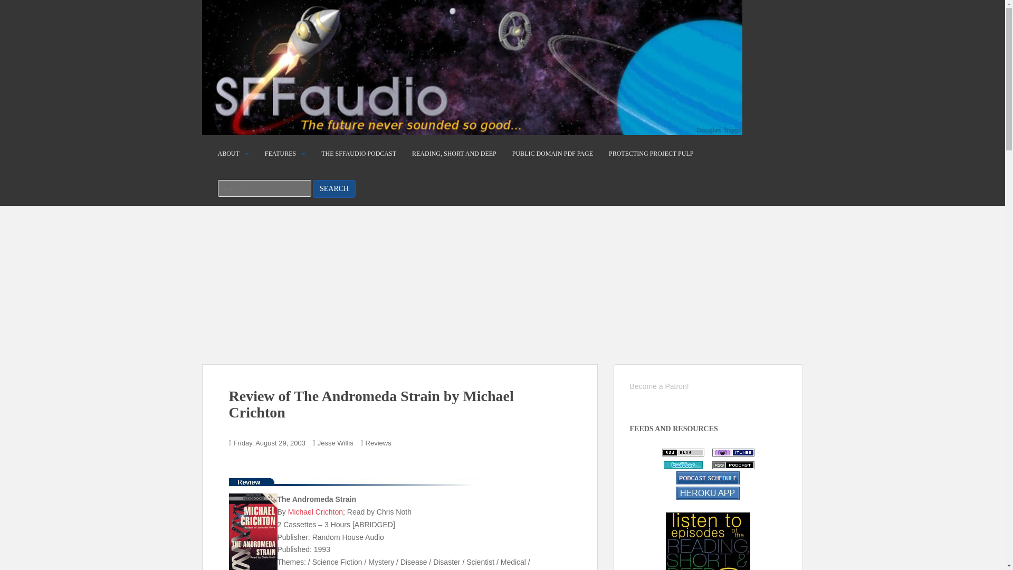 The image size is (1013, 570). Describe the element at coordinates (708, 478) in the screenshot. I see `PodcastSchedule` at that location.